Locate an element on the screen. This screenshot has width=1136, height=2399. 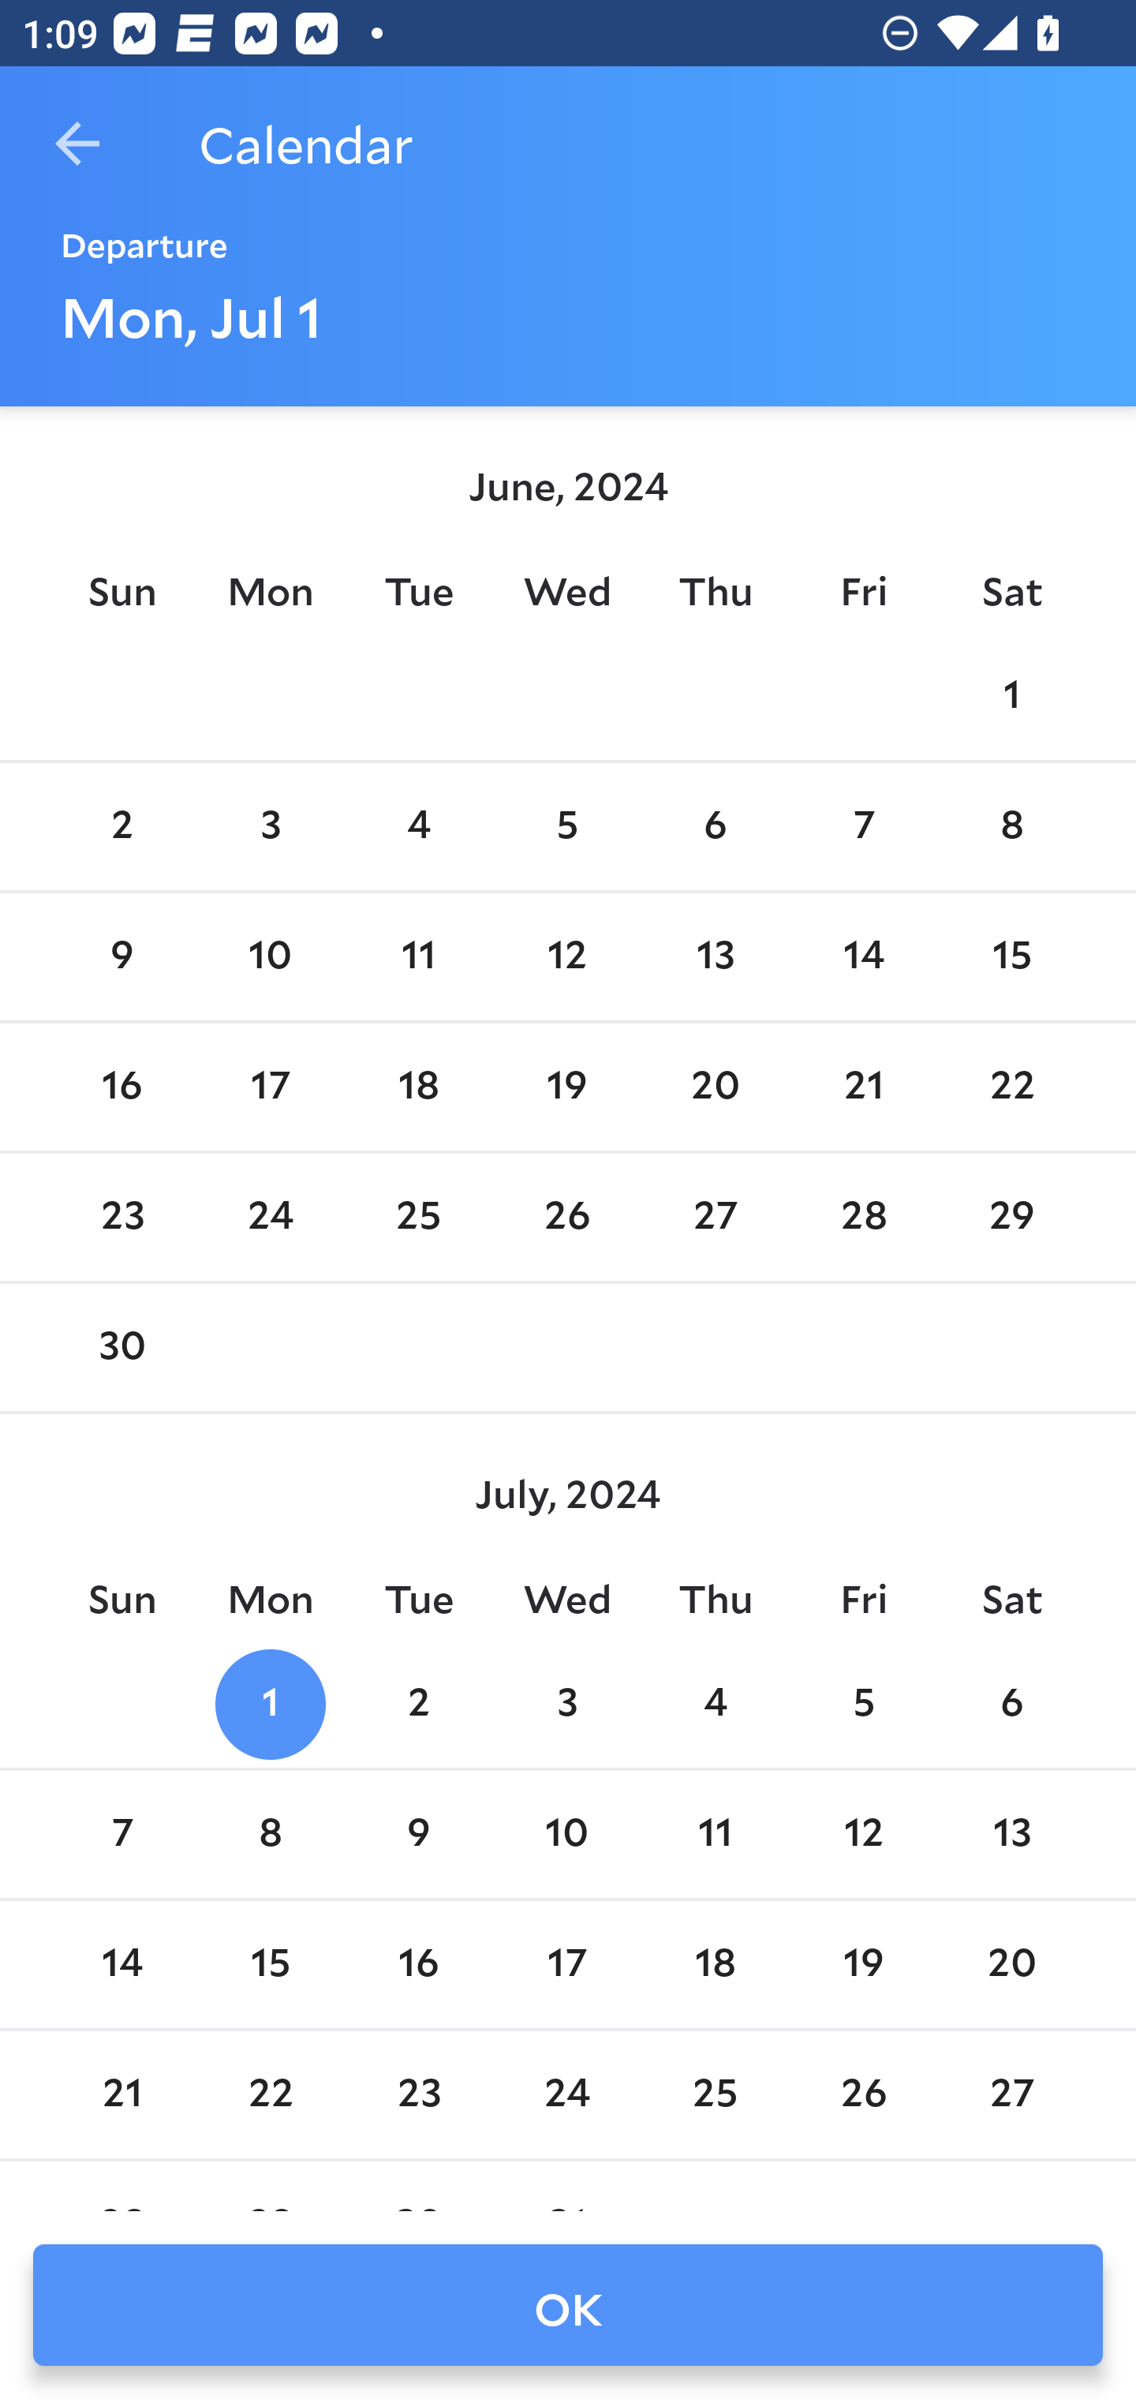
4 is located at coordinates (715, 1705).